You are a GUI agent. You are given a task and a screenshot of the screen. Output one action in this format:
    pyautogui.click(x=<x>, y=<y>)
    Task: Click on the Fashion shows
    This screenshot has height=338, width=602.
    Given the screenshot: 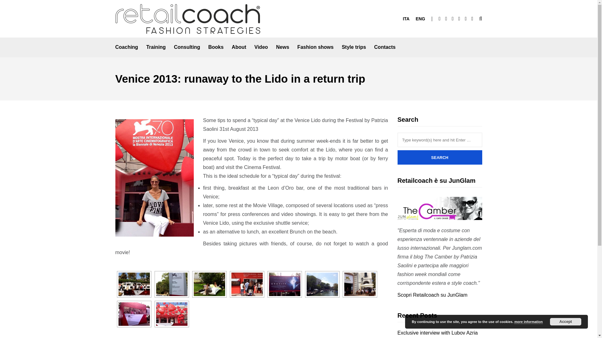 What is the action you would take?
    pyautogui.click(x=315, y=47)
    